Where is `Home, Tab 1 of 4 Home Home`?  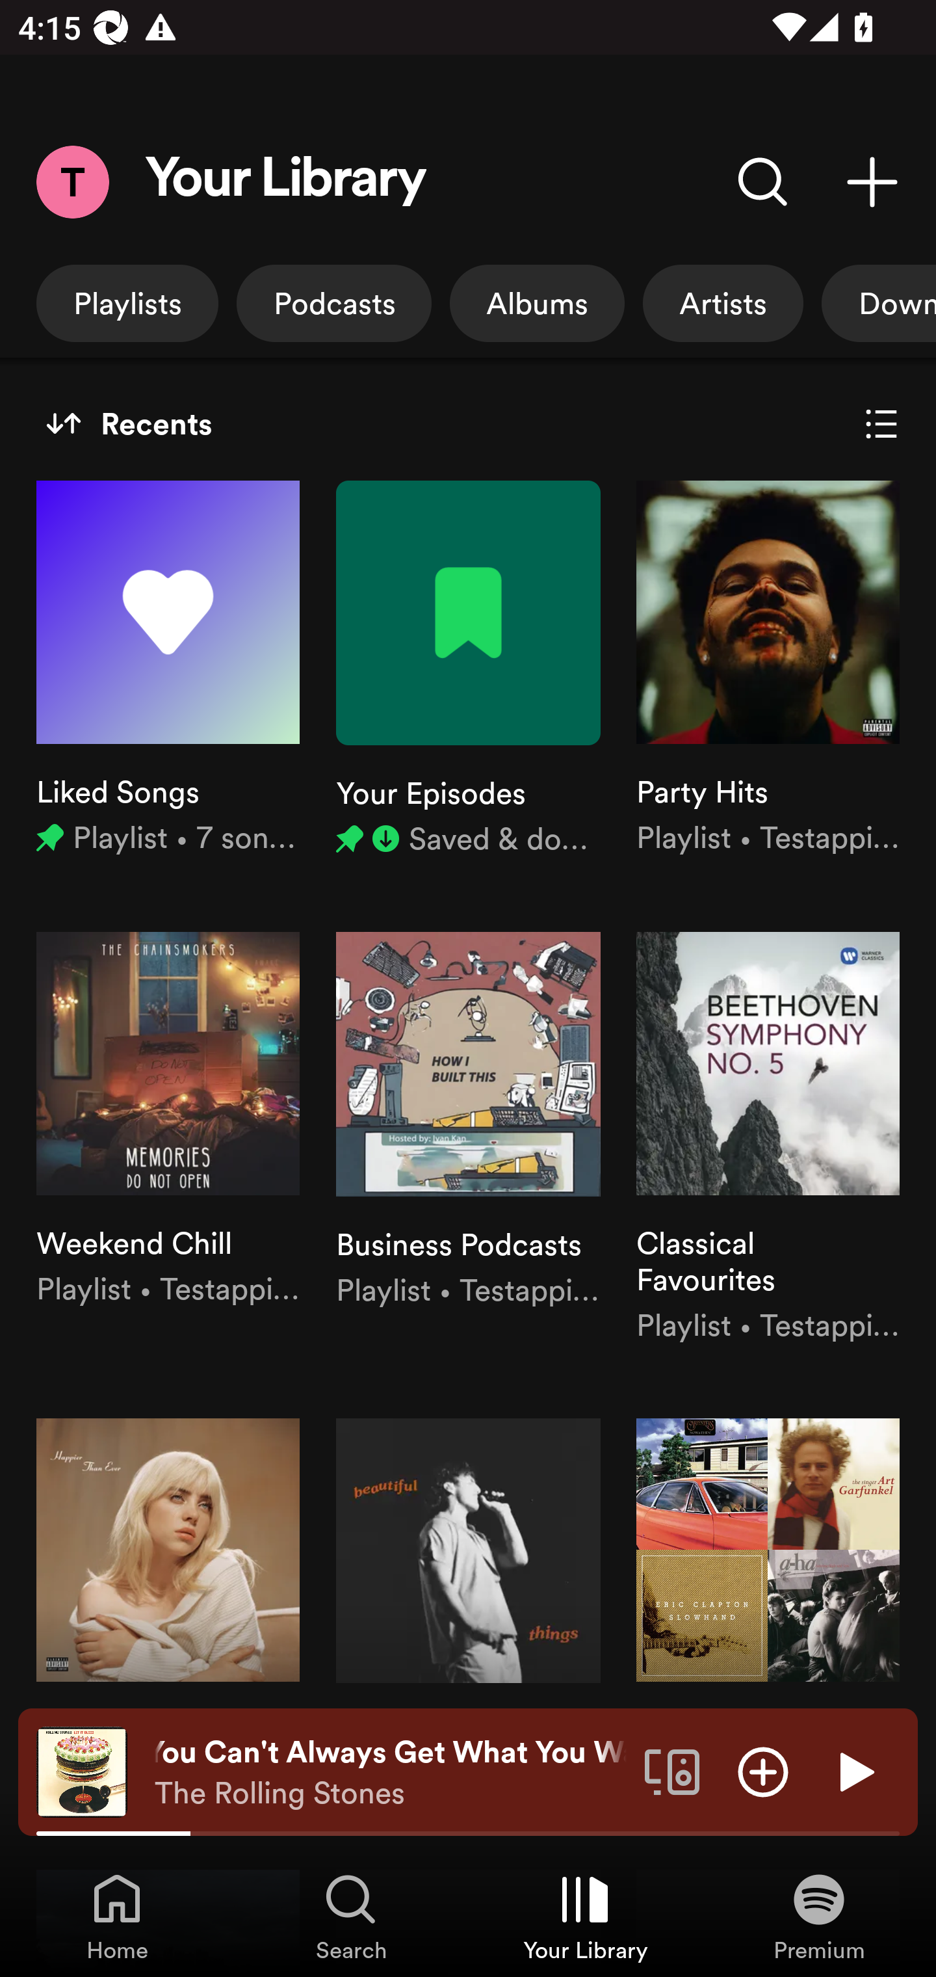 Home, Tab 1 of 4 Home Home is located at coordinates (117, 1916).